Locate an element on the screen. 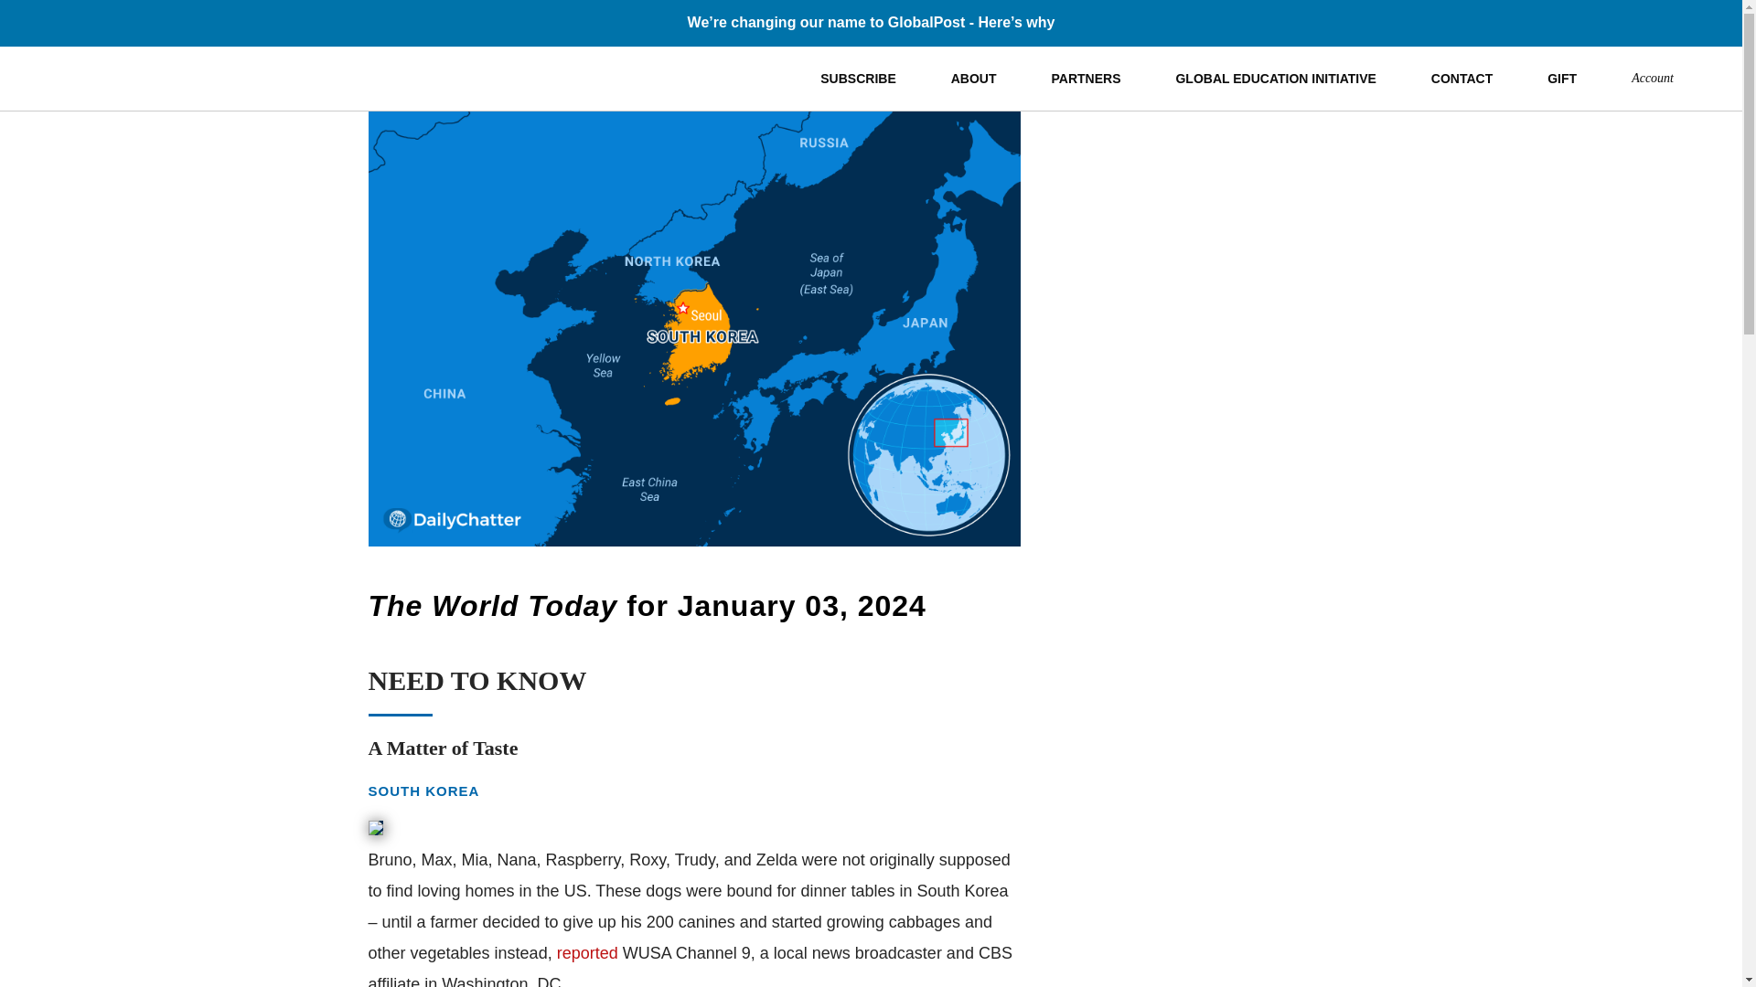  GLOBAL EDUCATION INITIATIVE is located at coordinates (1275, 78).